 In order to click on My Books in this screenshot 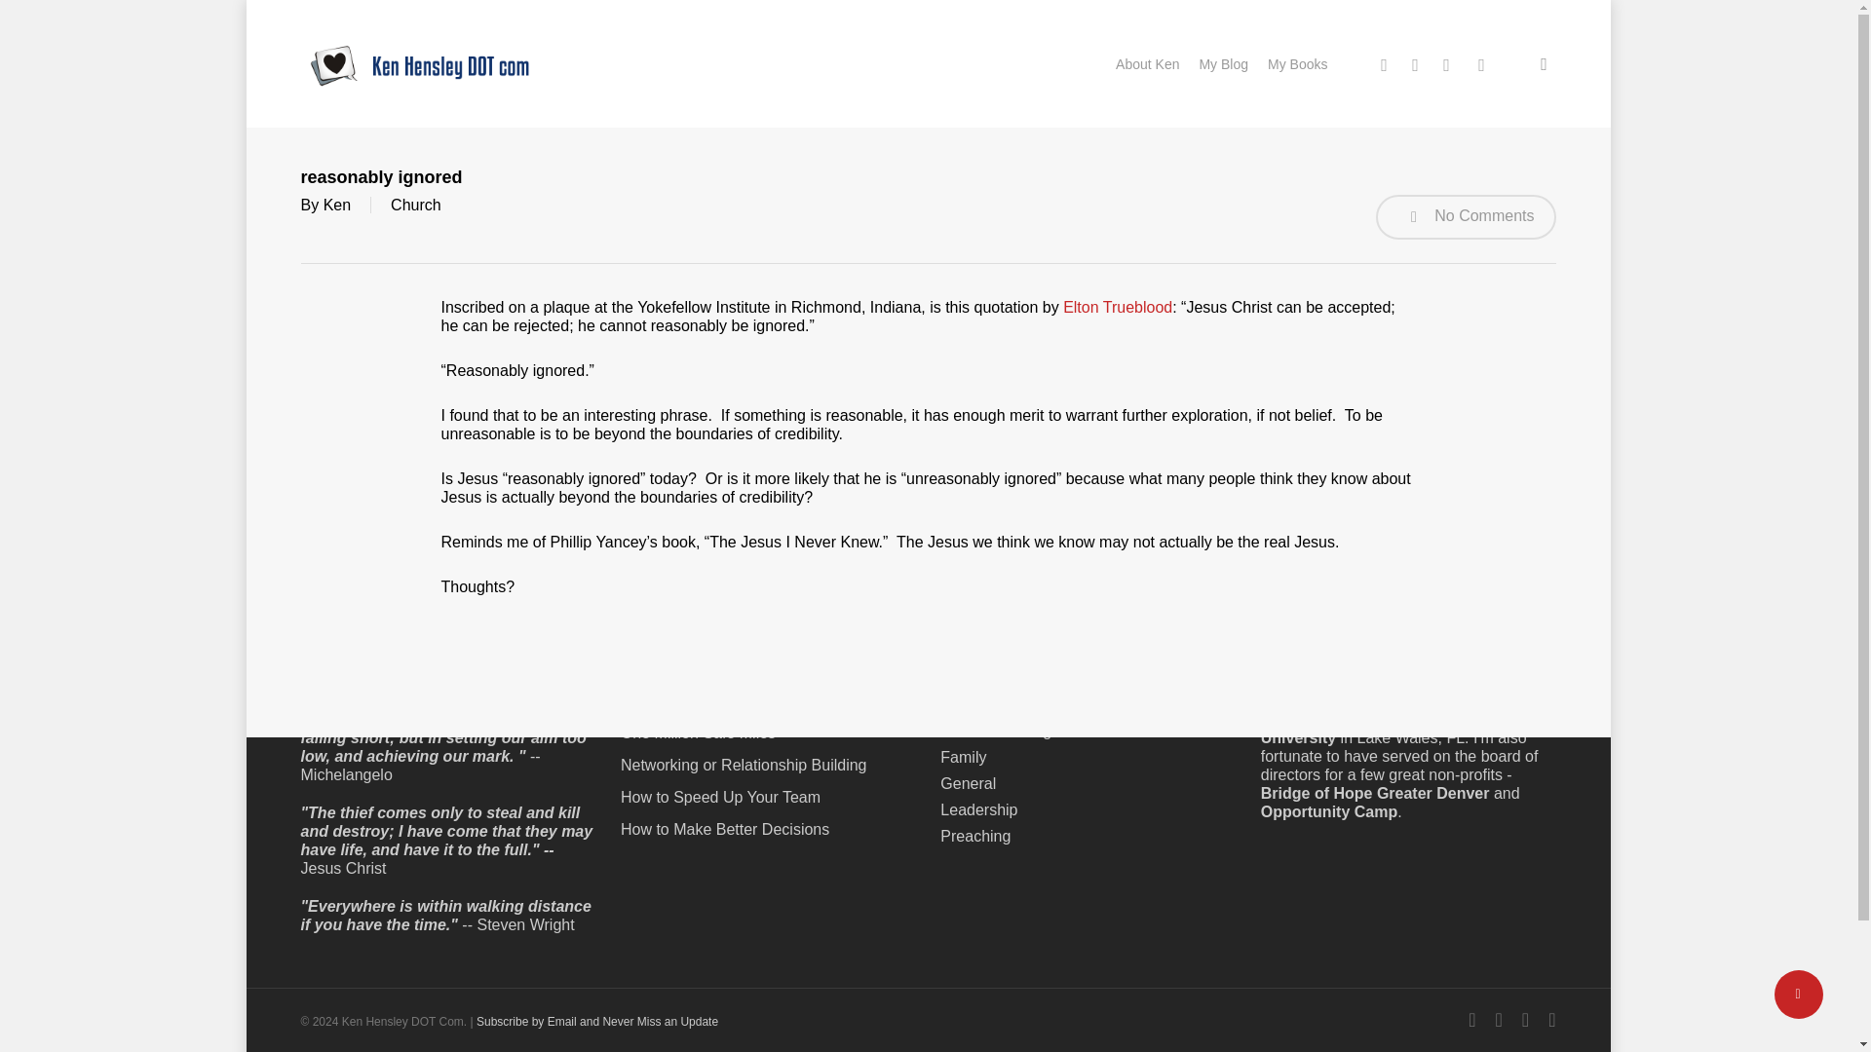, I will do `click(1297, 63)`.